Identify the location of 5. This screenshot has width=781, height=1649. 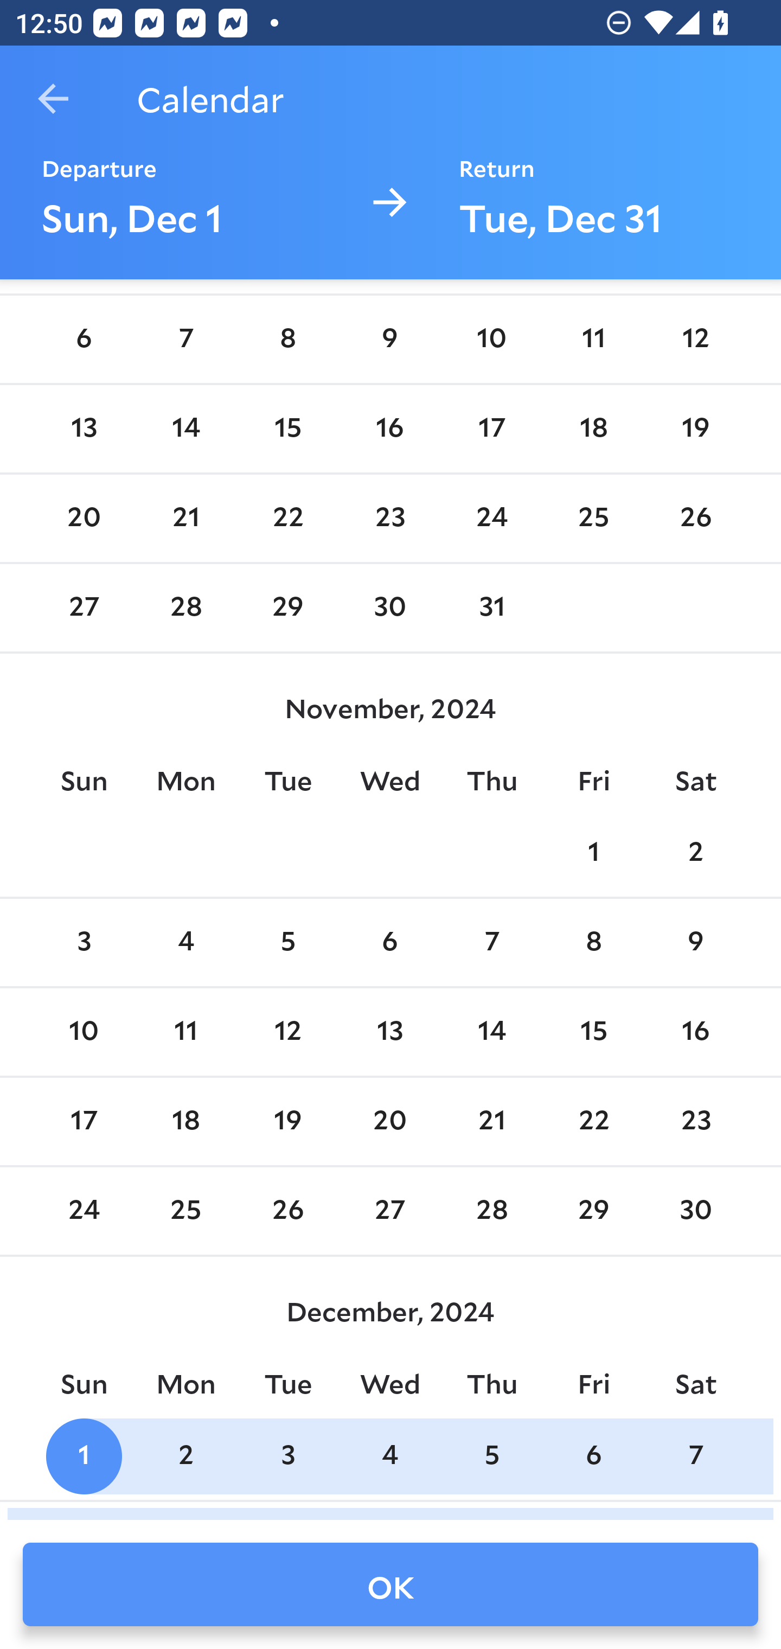
(287, 943).